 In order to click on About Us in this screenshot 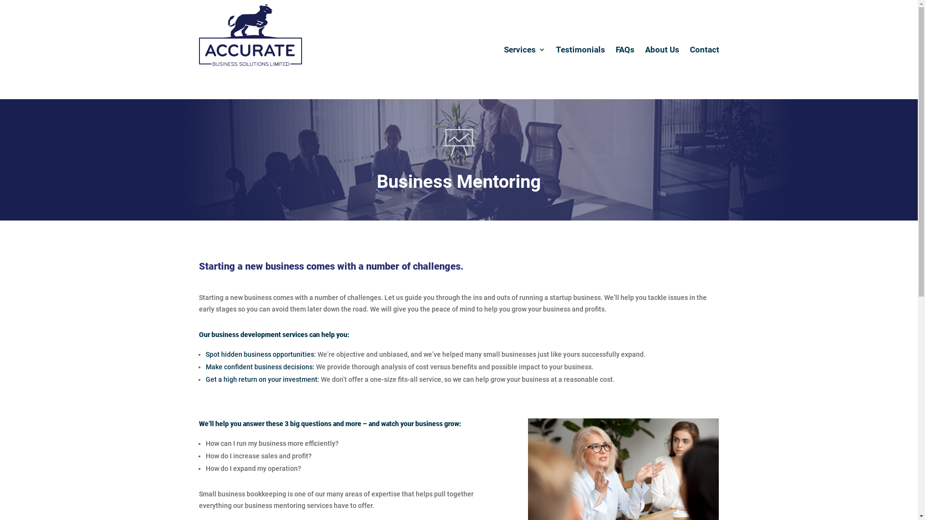, I will do `click(662, 50)`.